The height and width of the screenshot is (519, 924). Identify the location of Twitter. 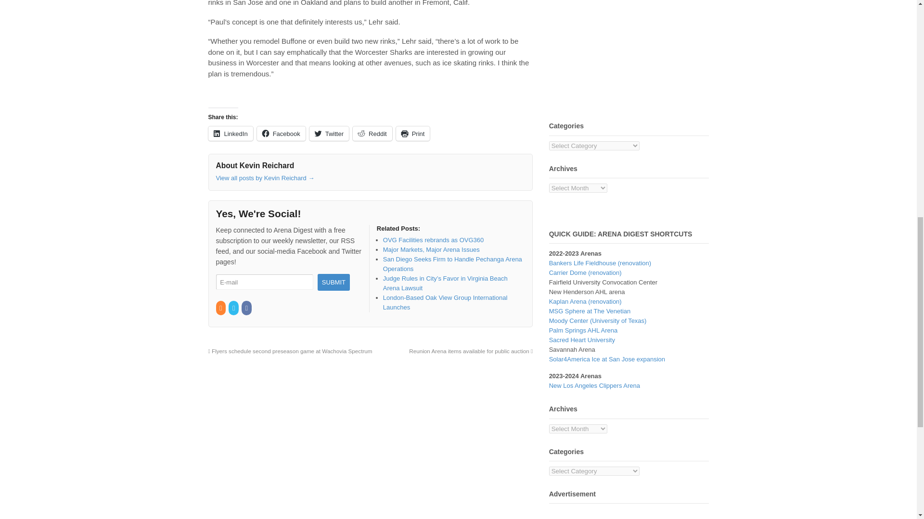
(234, 308).